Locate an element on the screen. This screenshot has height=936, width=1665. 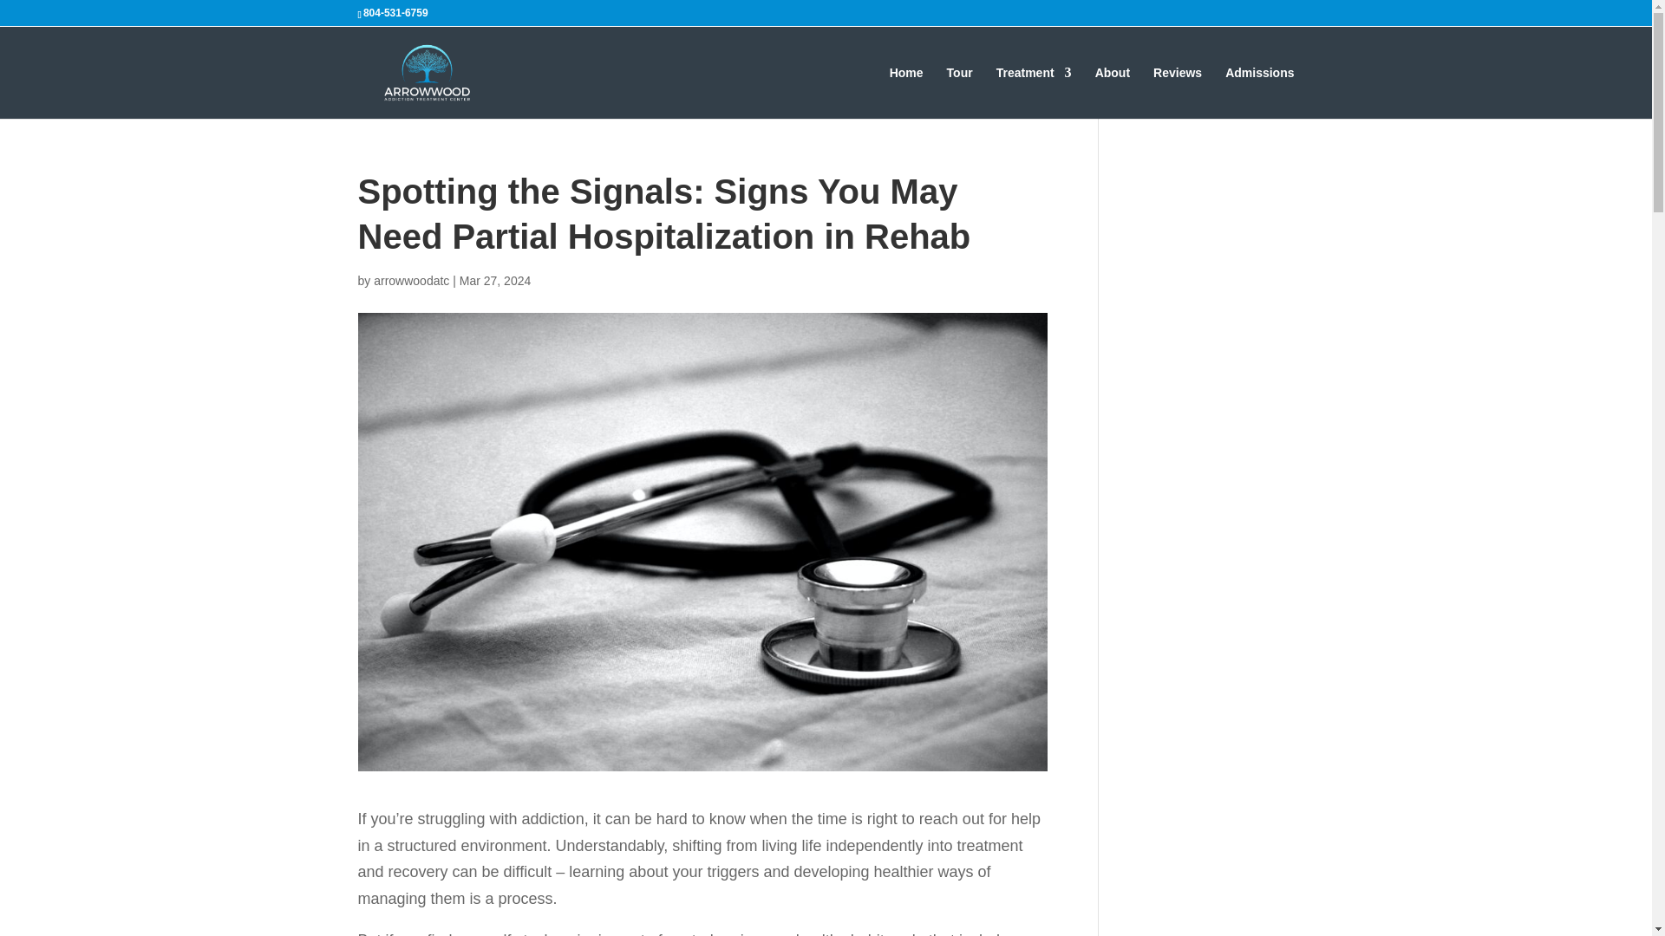
Admissions is located at coordinates (1259, 92).